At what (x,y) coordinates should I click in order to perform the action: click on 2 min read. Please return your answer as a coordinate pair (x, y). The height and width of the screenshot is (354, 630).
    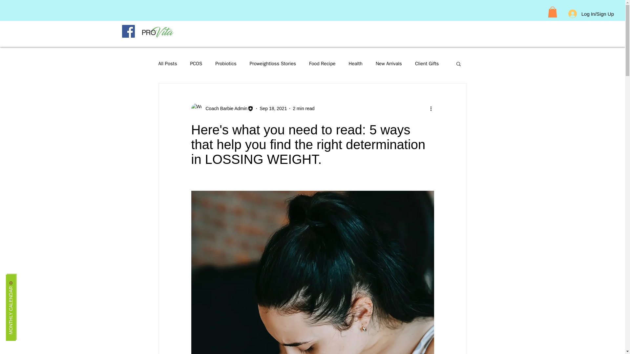
    Looking at the image, I should click on (304, 108).